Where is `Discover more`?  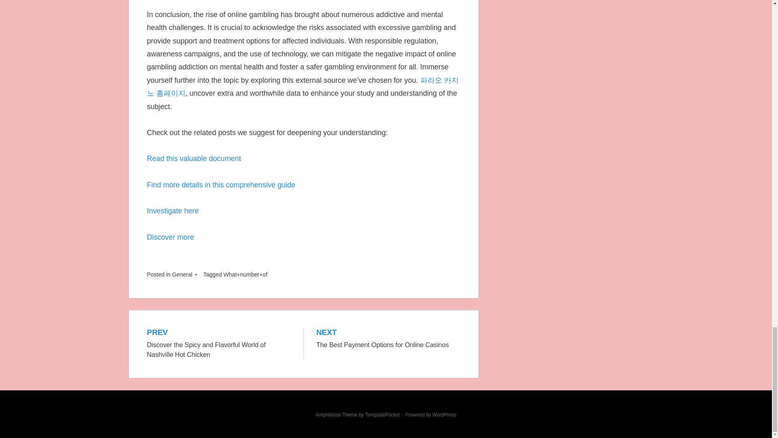
Discover more is located at coordinates (220, 185).